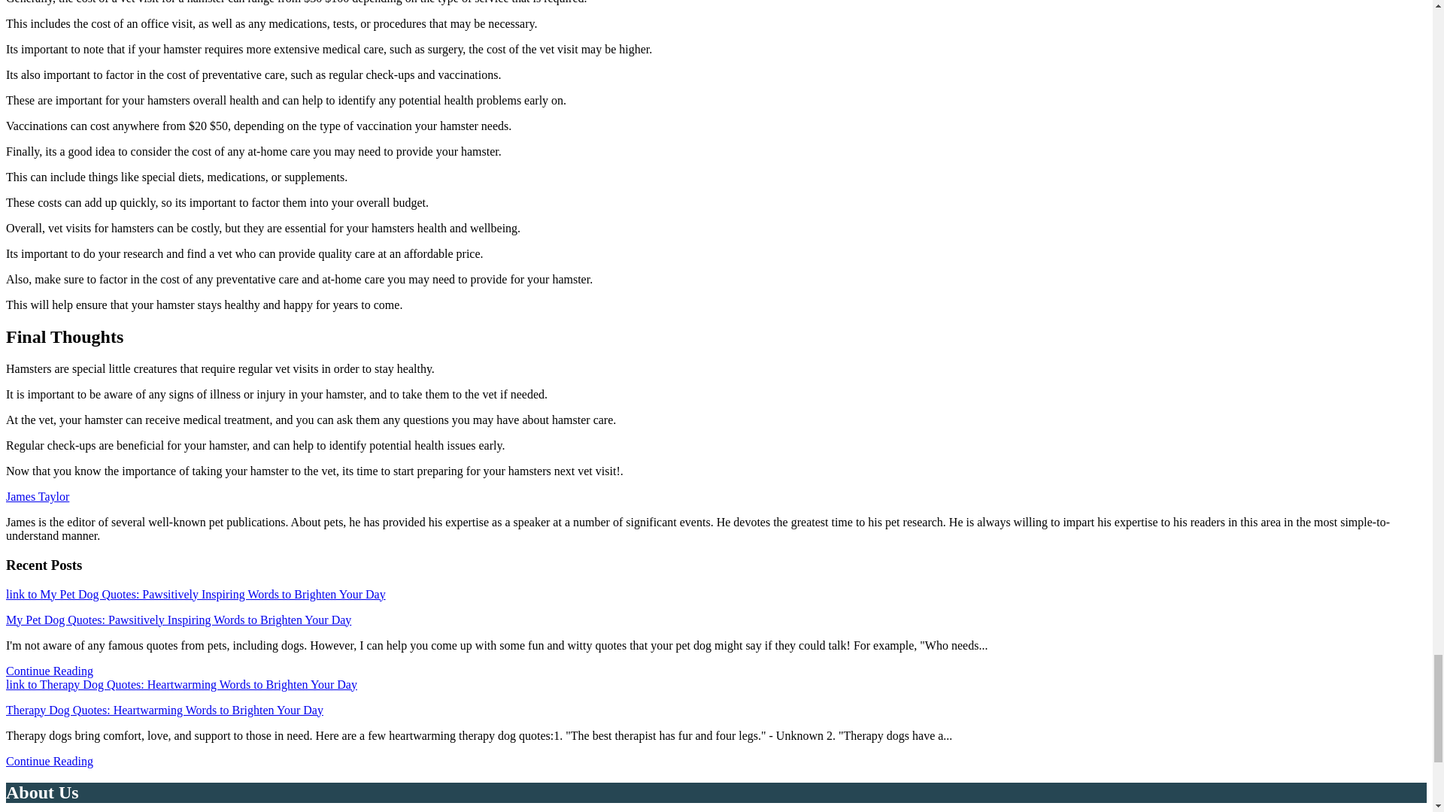 The width and height of the screenshot is (1444, 812). What do you see at coordinates (164, 710) in the screenshot?
I see `Therapy Dog Quotes: Heartwarming Words to Brighten Your Day` at bounding box center [164, 710].